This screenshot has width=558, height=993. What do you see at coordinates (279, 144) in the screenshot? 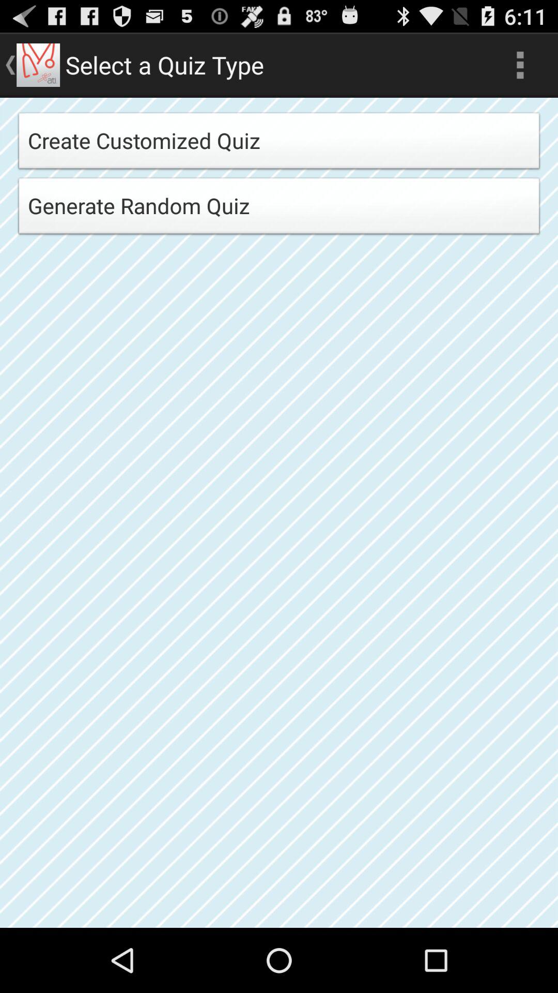
I see `choose the icon above the generate random quiz item` at bounding box center [279, 144].